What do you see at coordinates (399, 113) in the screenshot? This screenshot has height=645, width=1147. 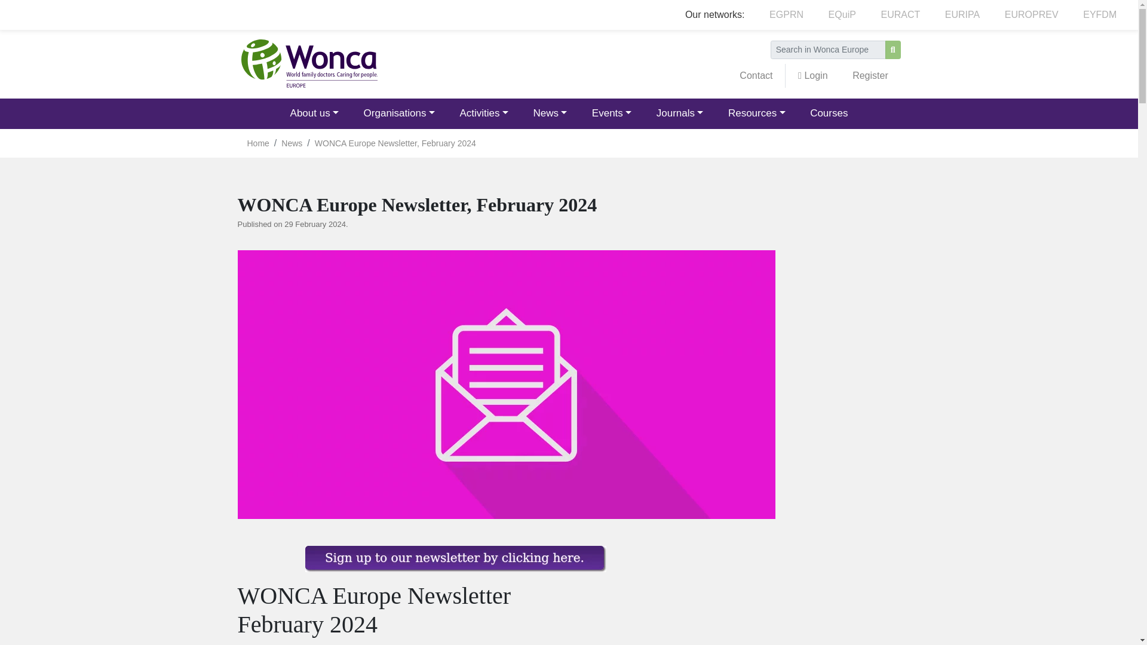 I see `Organisations` at bounding box center [399, 113].